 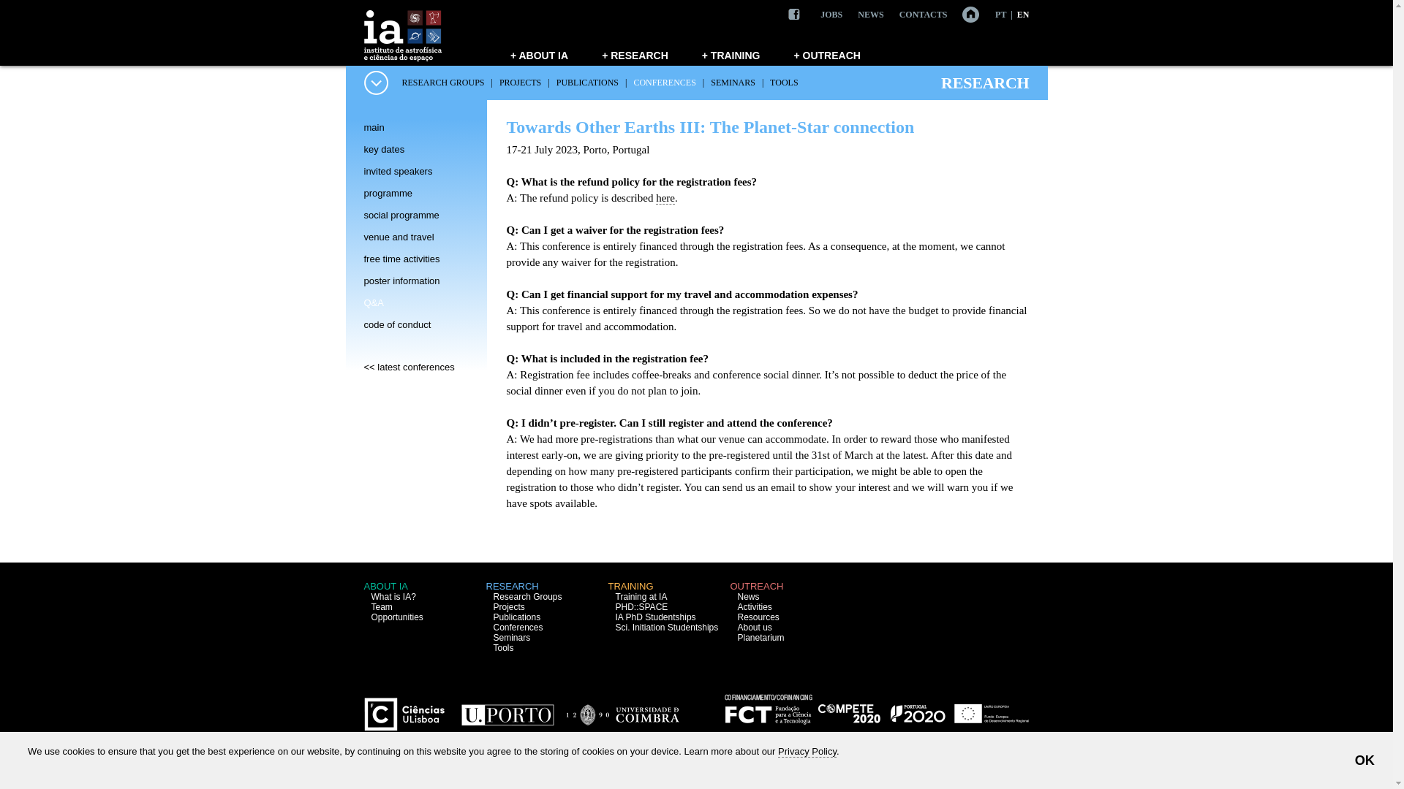 I want to click on JOBS, so click(x=831, y=15).